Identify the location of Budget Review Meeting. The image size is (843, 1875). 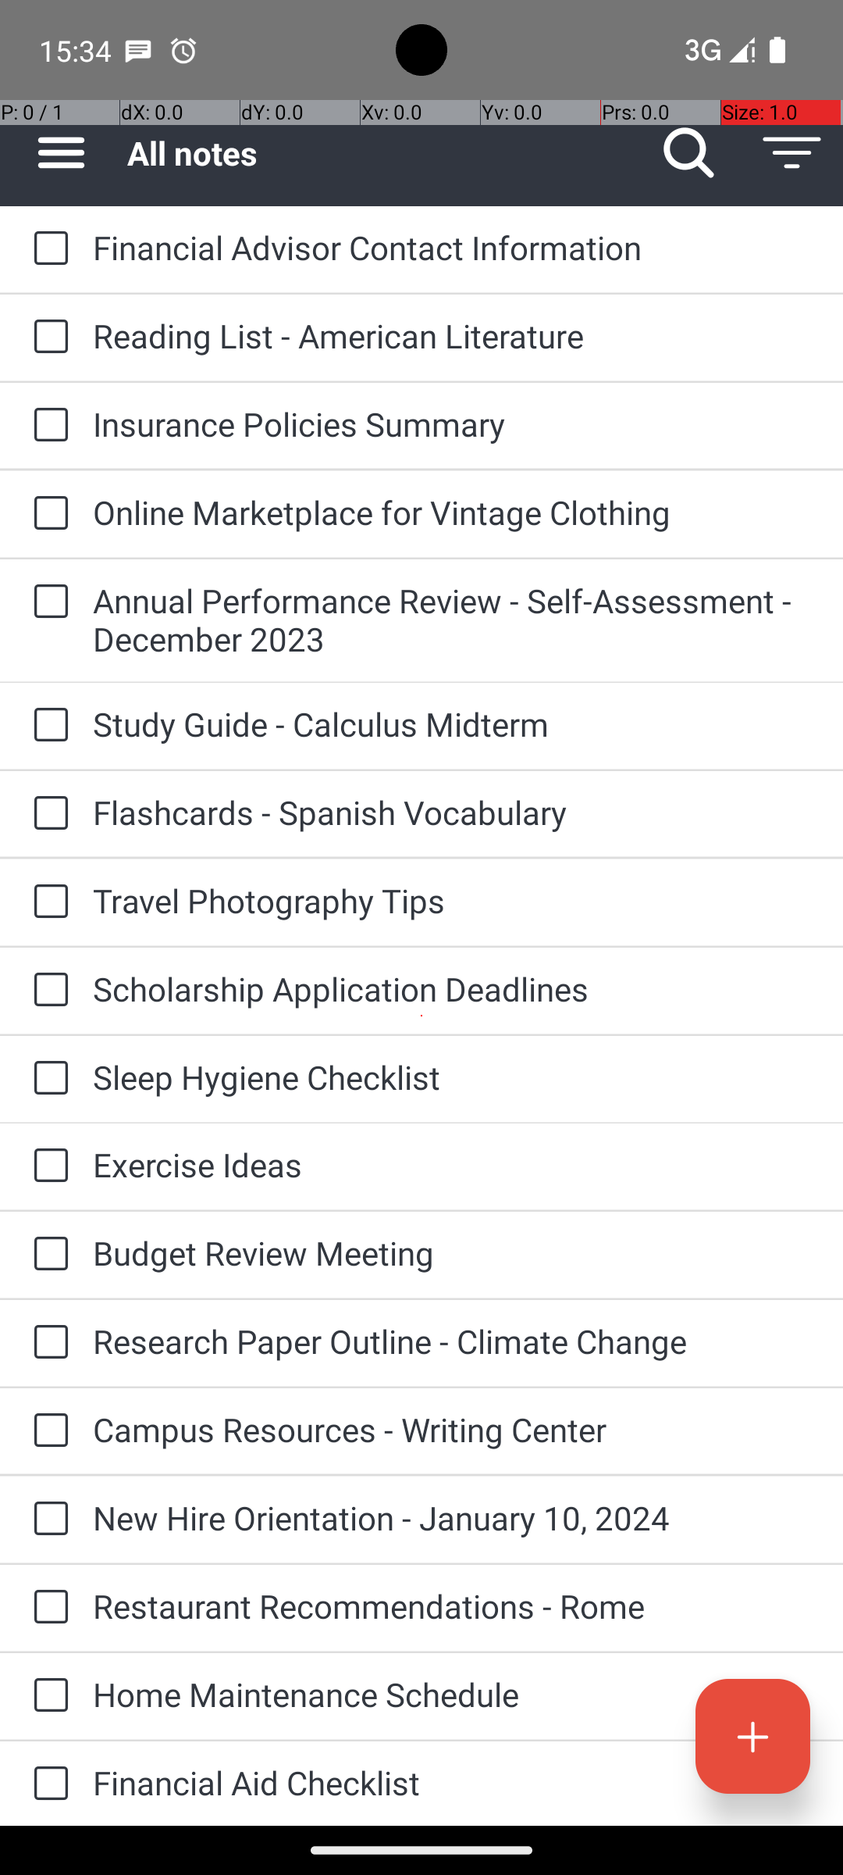
(453, 1253).